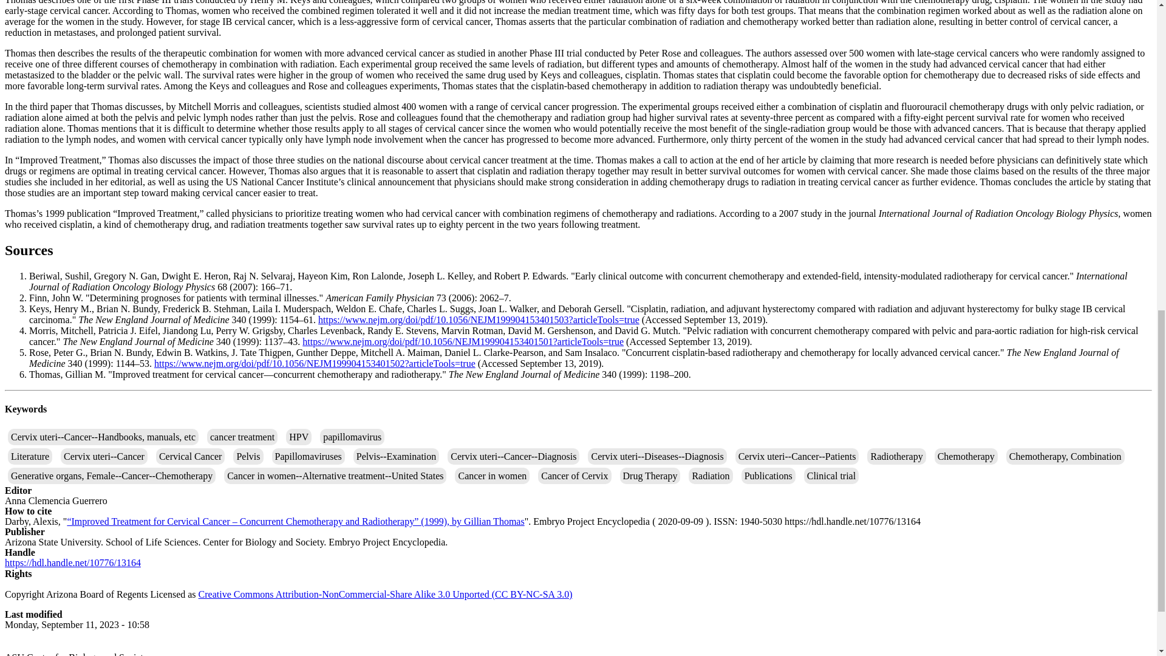 The image size is (1166, 656). I want to click on cancer treatment, so click(242, 437).